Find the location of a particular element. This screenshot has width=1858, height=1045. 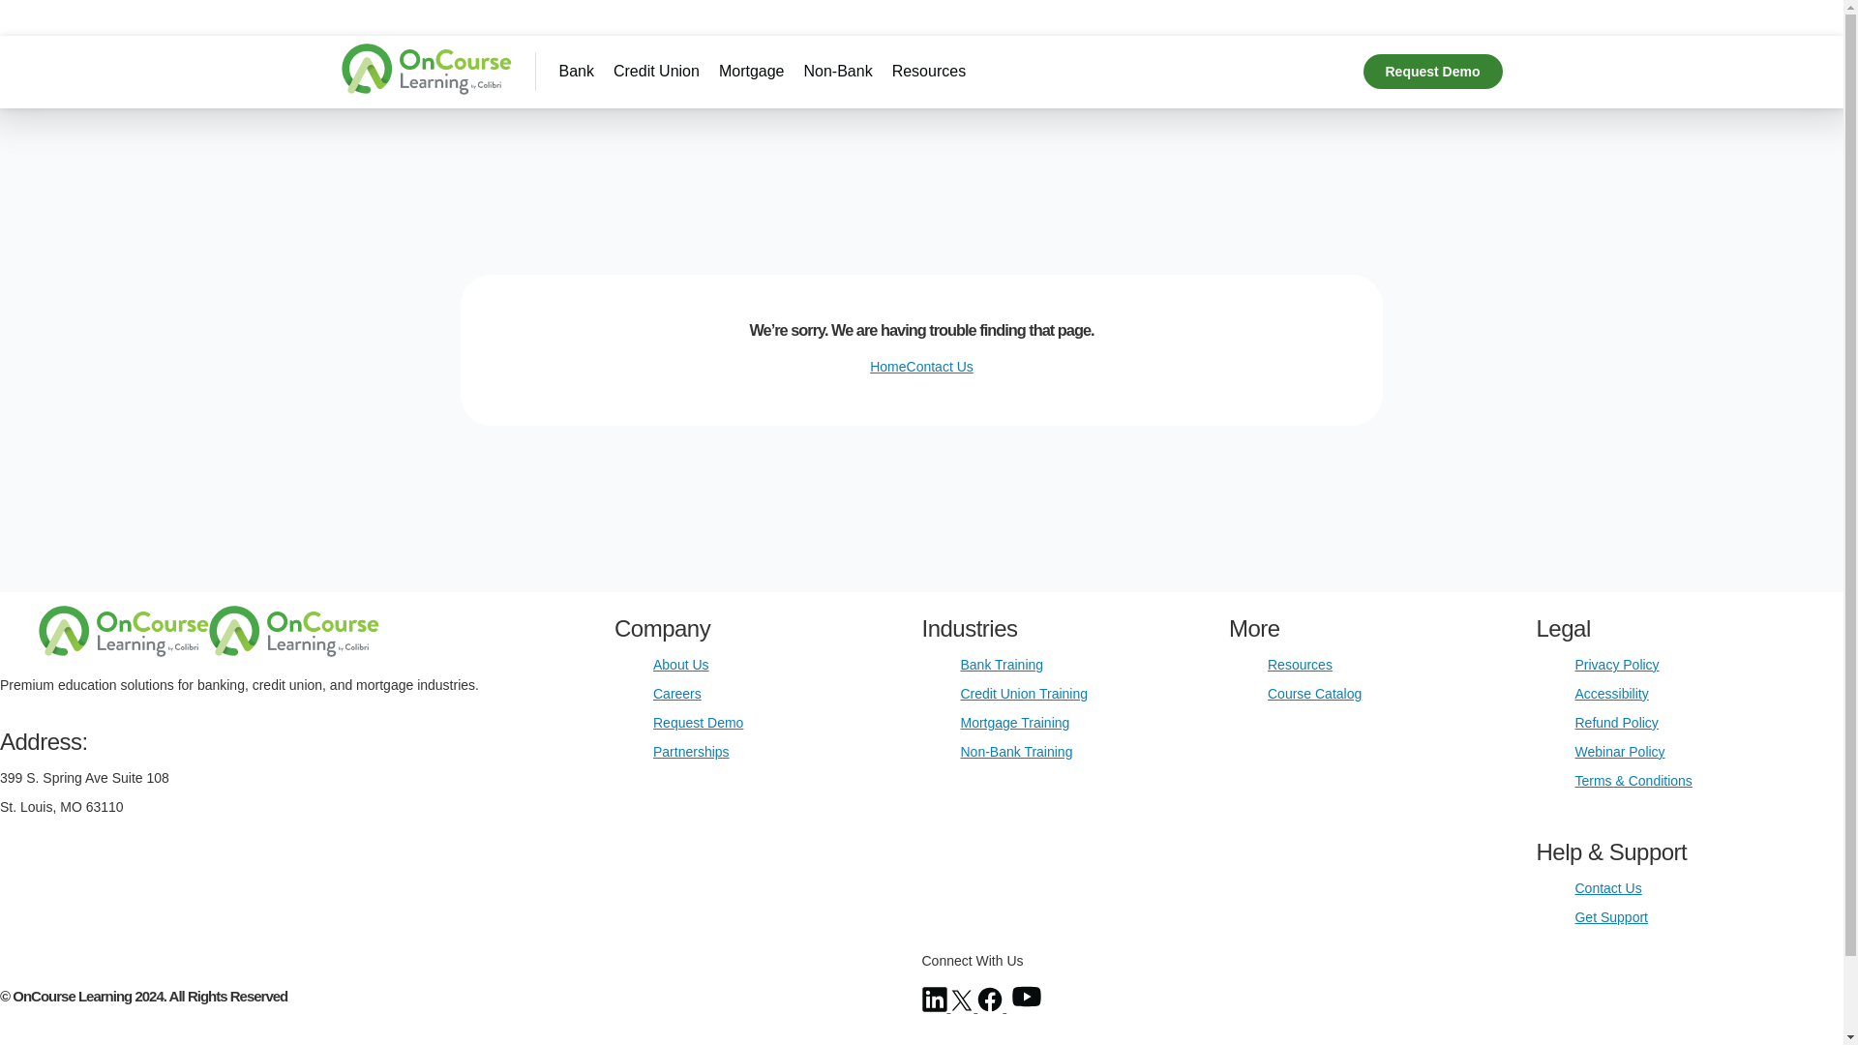

Webinar Policy is located at coordinates (1619, 751).